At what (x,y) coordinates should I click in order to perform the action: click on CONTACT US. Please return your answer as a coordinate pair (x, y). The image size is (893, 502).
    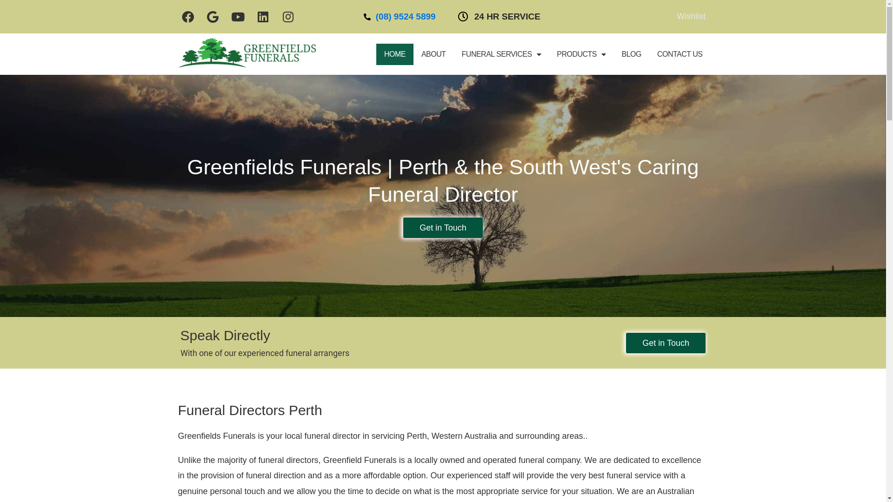
    Looking at the image, I should click on (680, 54).